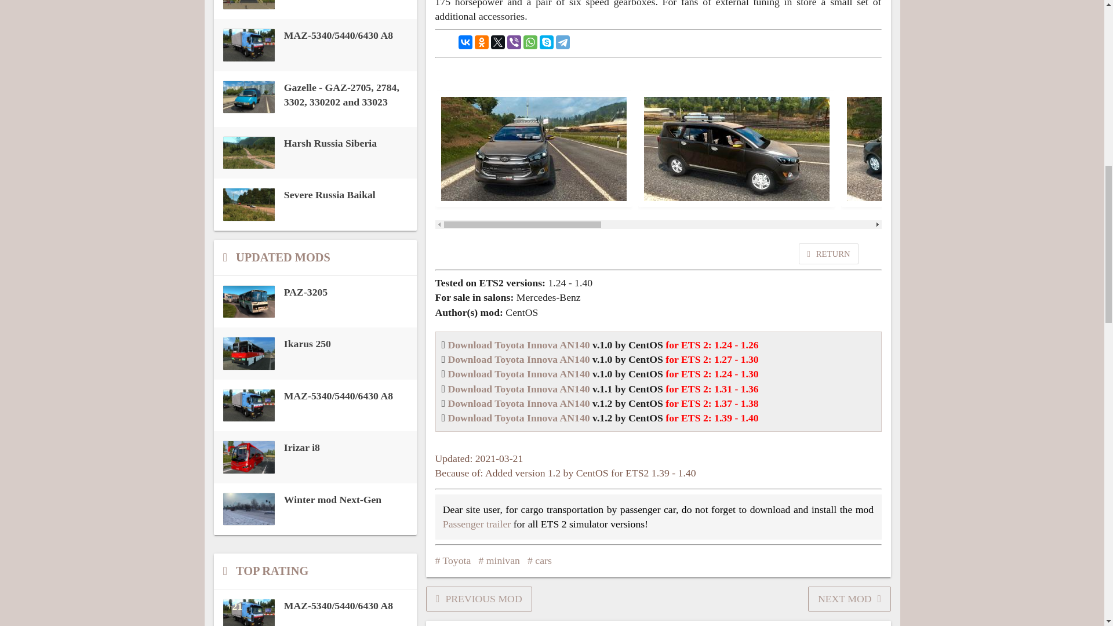 This screenshot has height=626, width=1113. What do you see at coordinates (315, 153) in the screenshot?
I see `Viewed 58 416 time` at bounding box center [315, 153].